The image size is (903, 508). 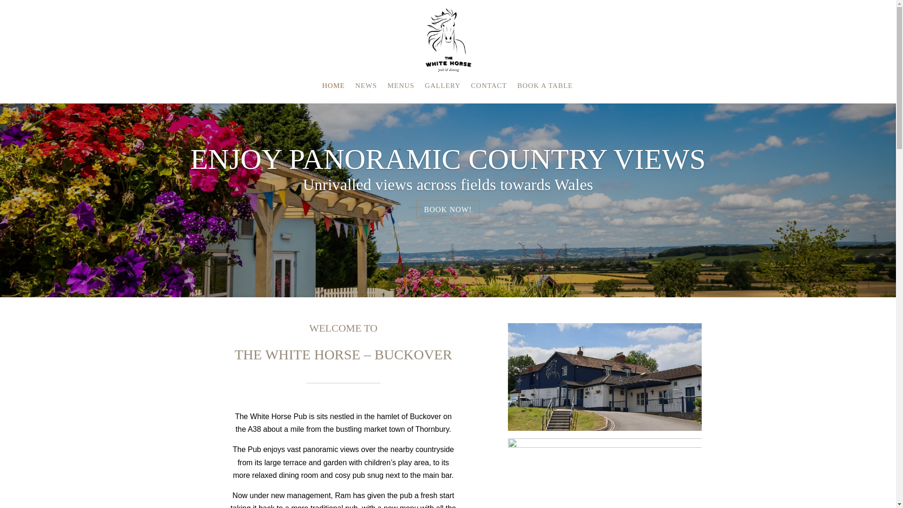 What do you see at coordinates (401, 93) in the screenshot?
I see `MENUS` at bounding box center [401, 93].